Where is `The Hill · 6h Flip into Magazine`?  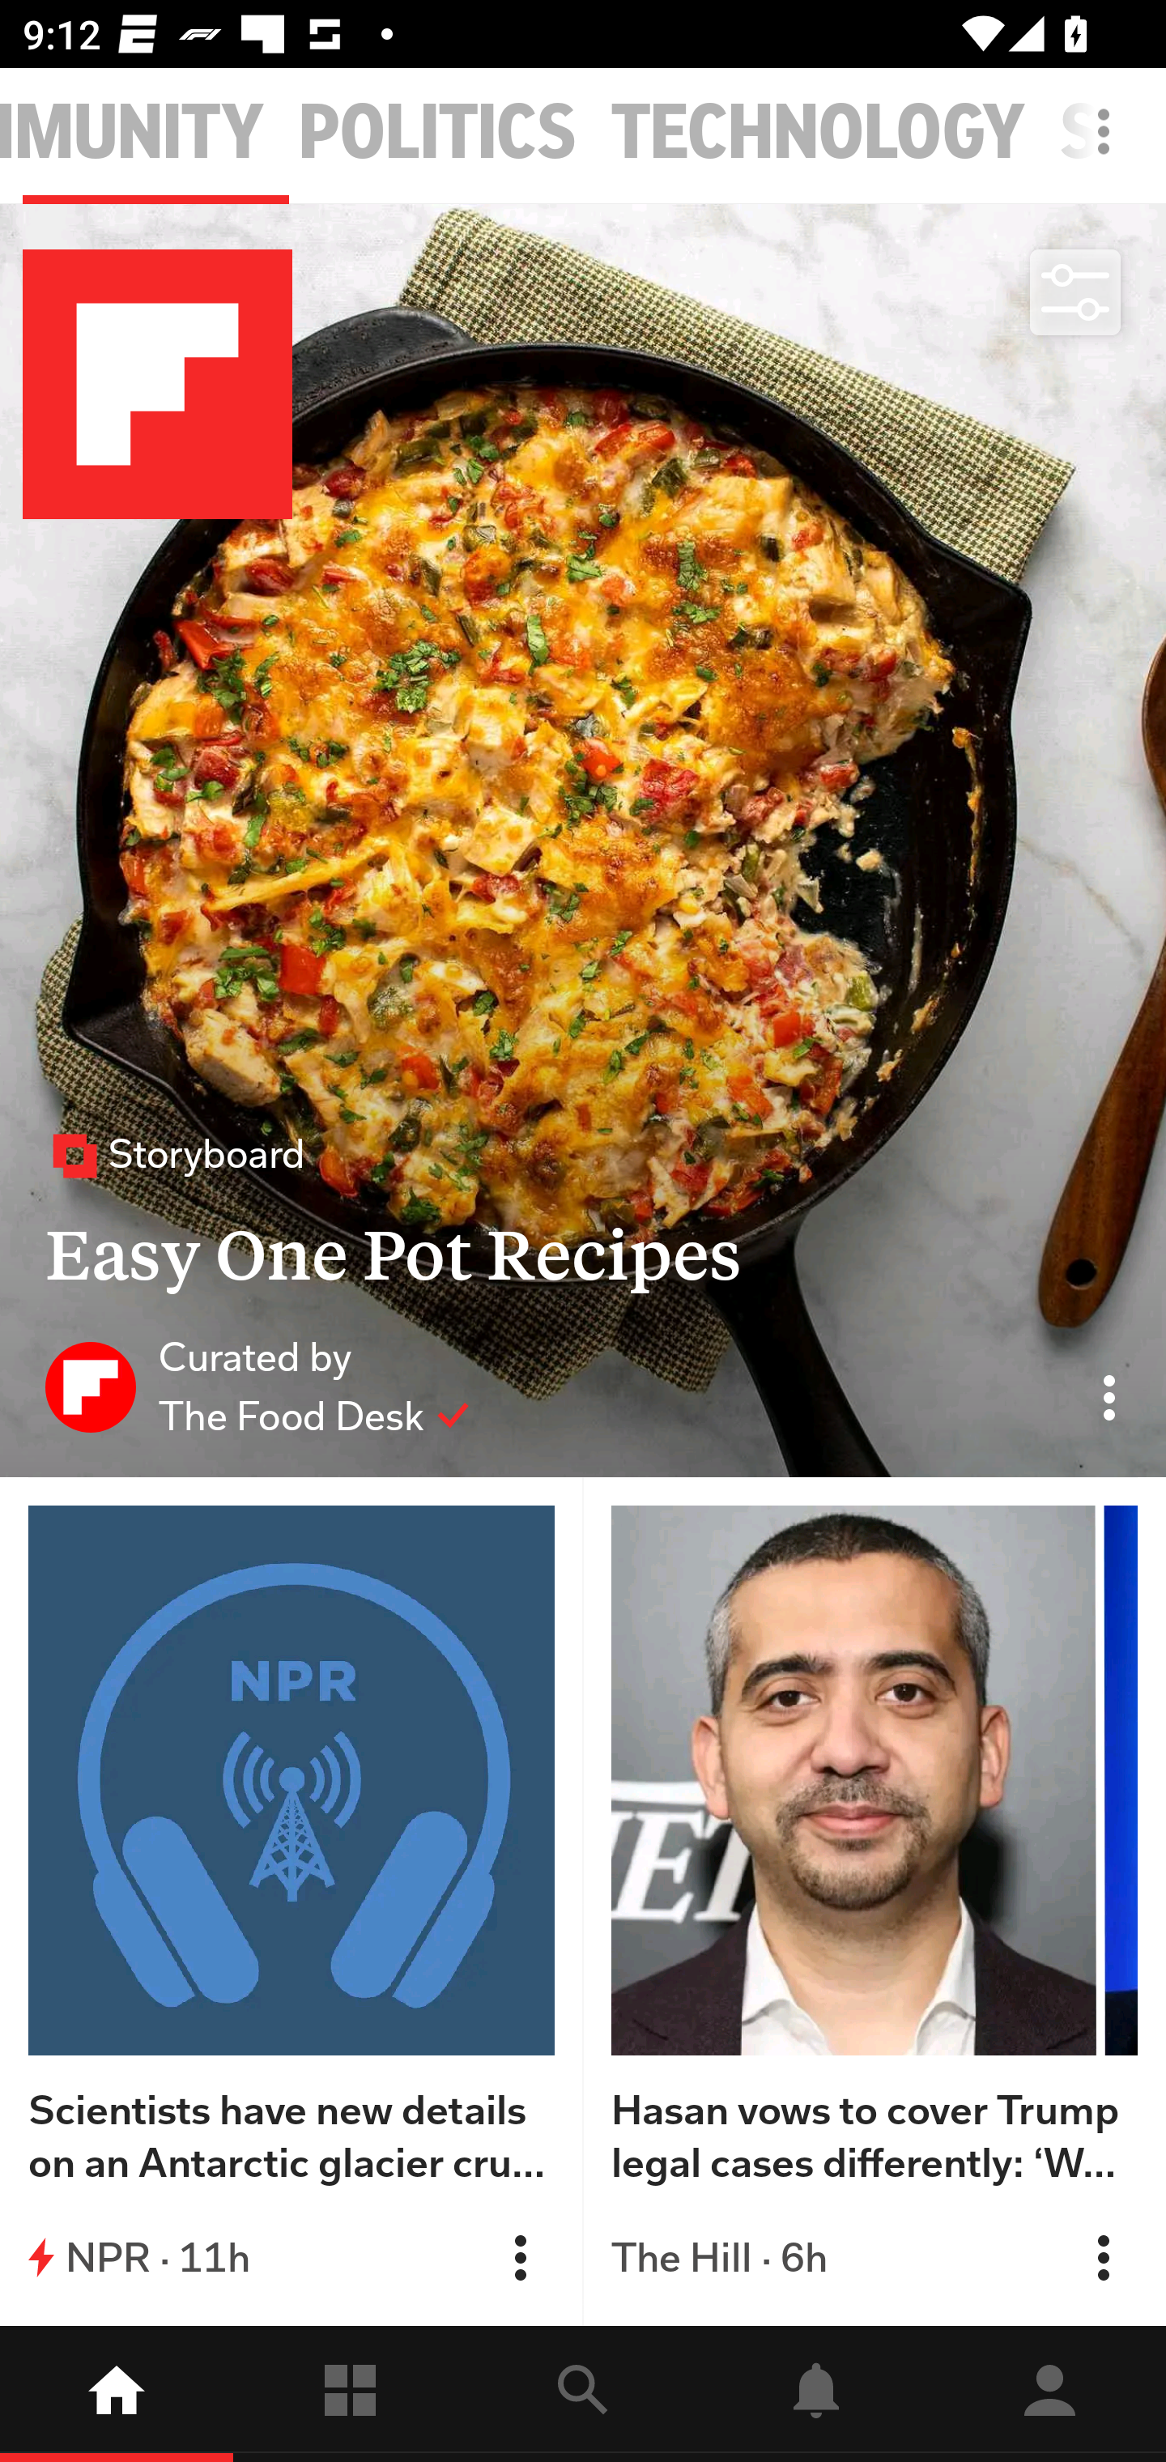
The Hill · 6h Flip into Magazine is located at coordinates (874, 2257).